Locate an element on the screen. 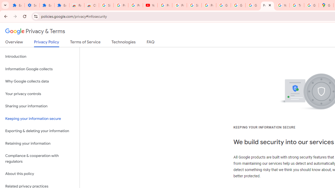 This screenshot has width=335, height=188. Why Google collects data is located at coordinates (40, 81).